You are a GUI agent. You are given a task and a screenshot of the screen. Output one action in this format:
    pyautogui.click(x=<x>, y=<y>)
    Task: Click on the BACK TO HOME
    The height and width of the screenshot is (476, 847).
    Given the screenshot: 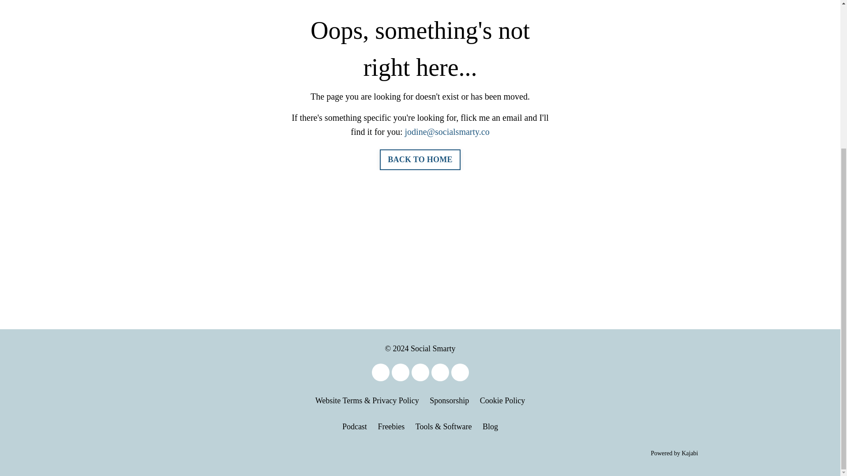 What is the action you would take?
    pyautogui.click(x=420, y=160)
    